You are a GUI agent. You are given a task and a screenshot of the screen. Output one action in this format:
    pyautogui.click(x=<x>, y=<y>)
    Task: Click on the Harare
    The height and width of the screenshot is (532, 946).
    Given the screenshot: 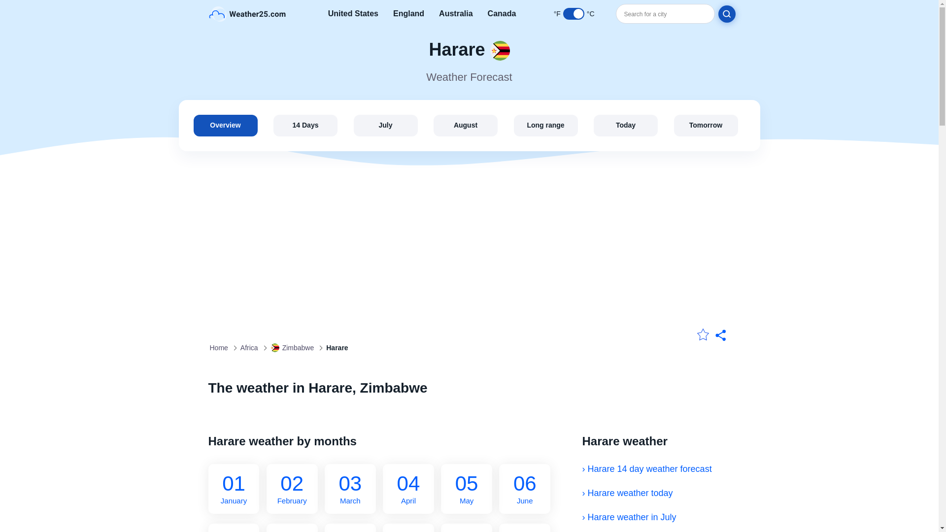 What is the action you would take?
    pyautogui.click(x=721, y=336)
    